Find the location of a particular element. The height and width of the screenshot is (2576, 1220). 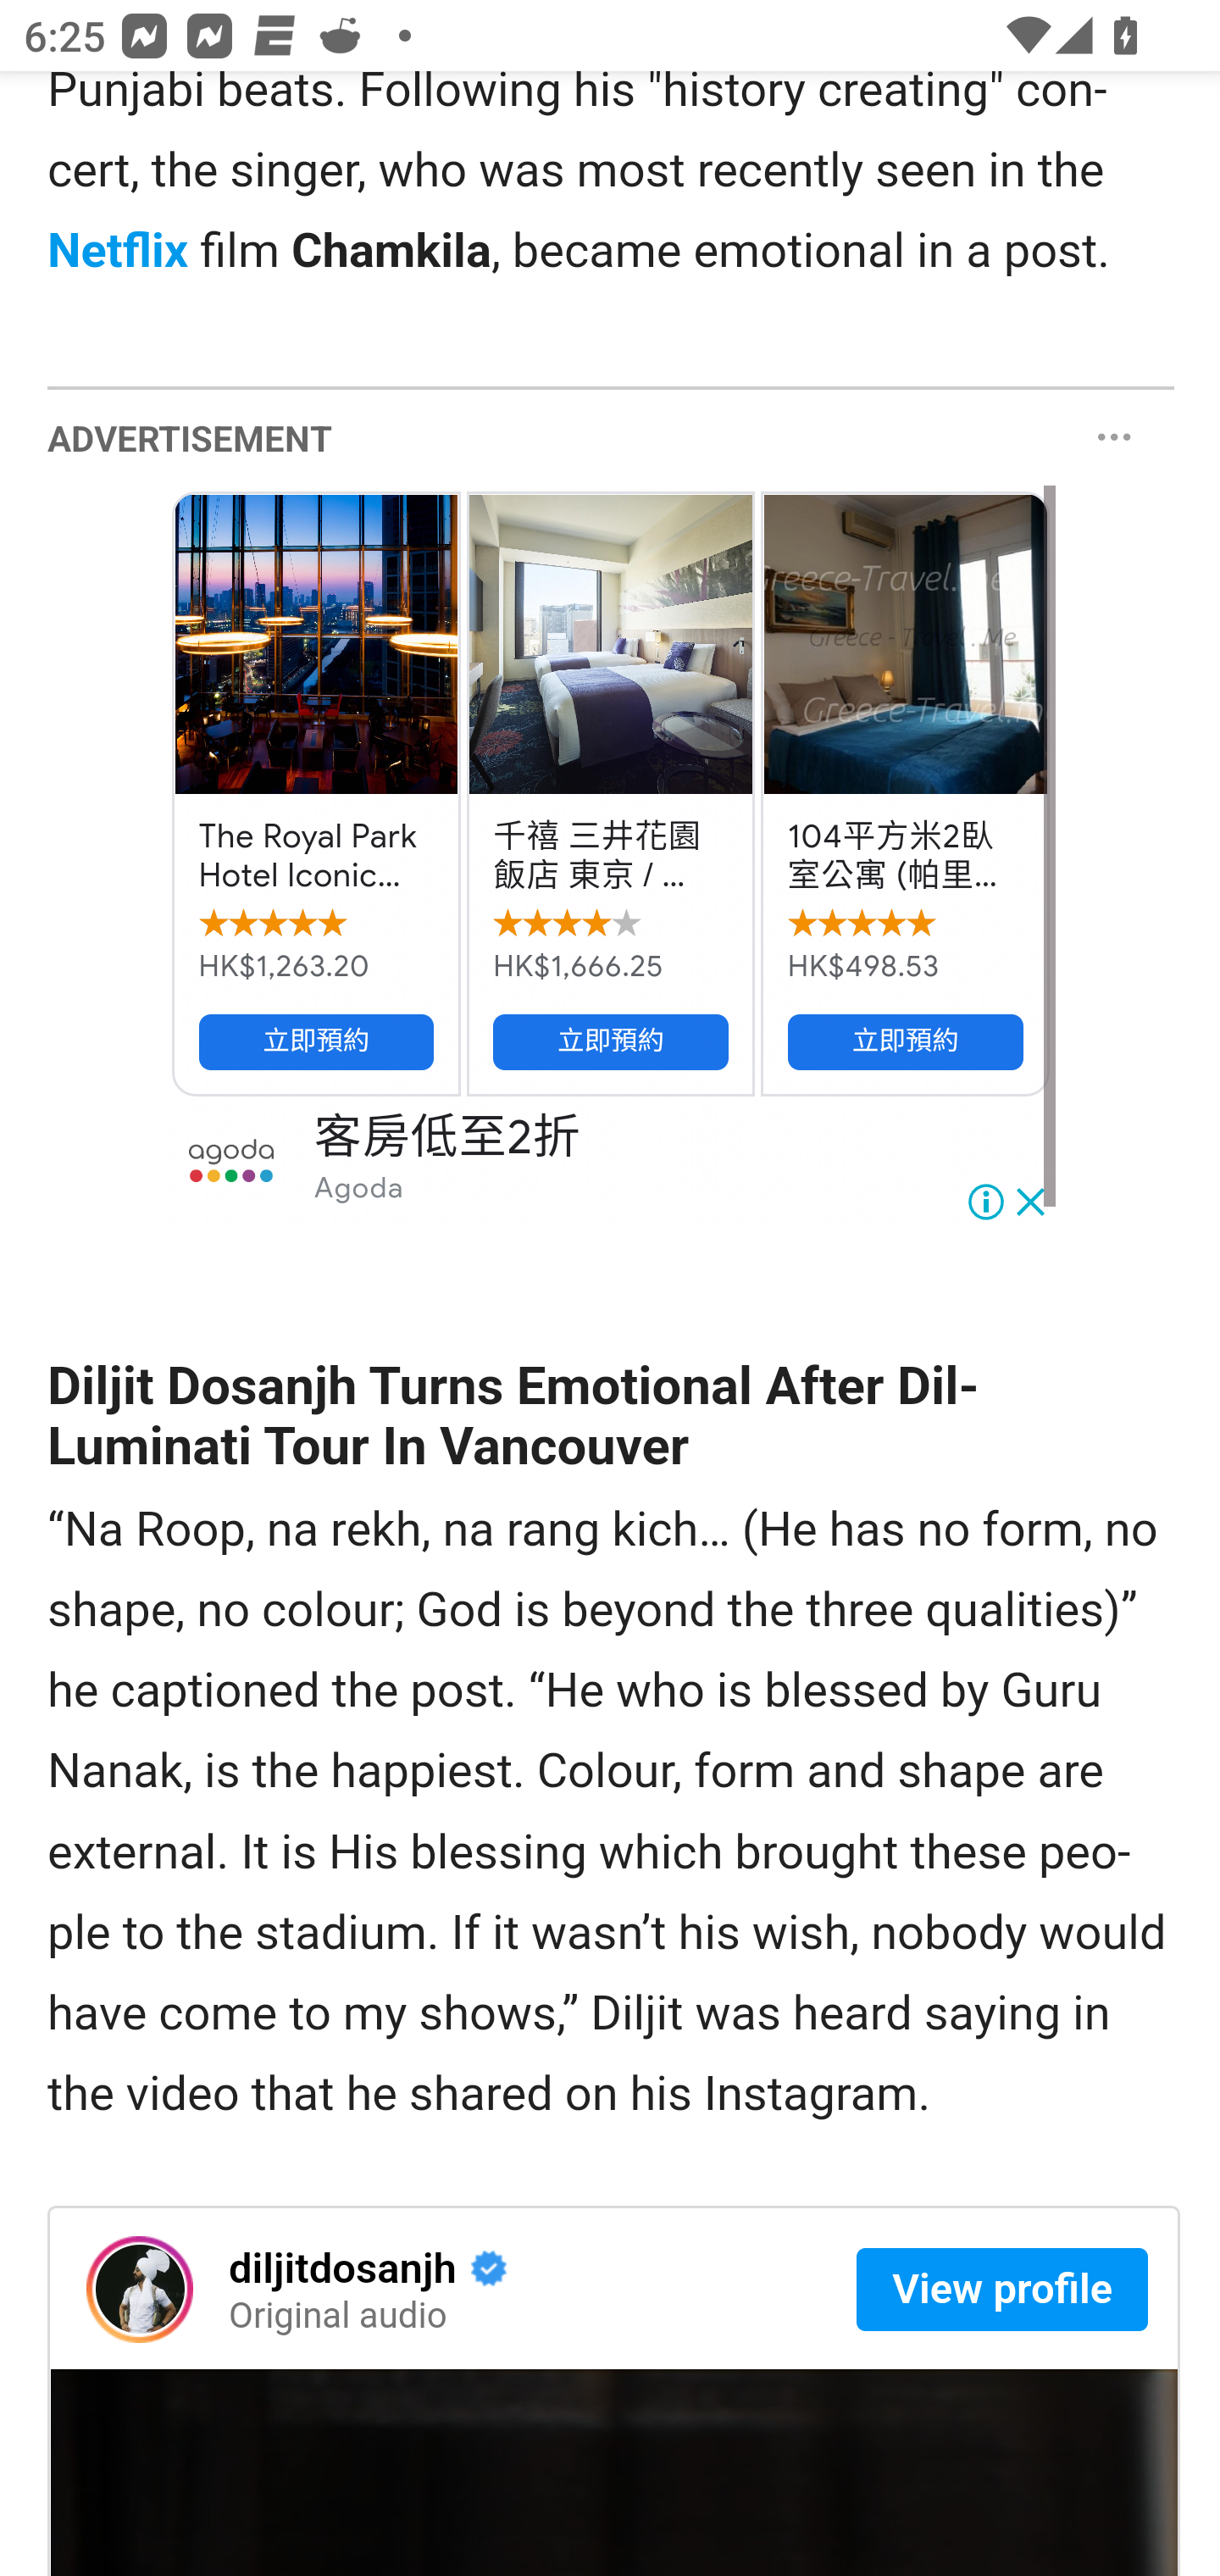

diljitdosanjh is located at coordinates (141, 2290).